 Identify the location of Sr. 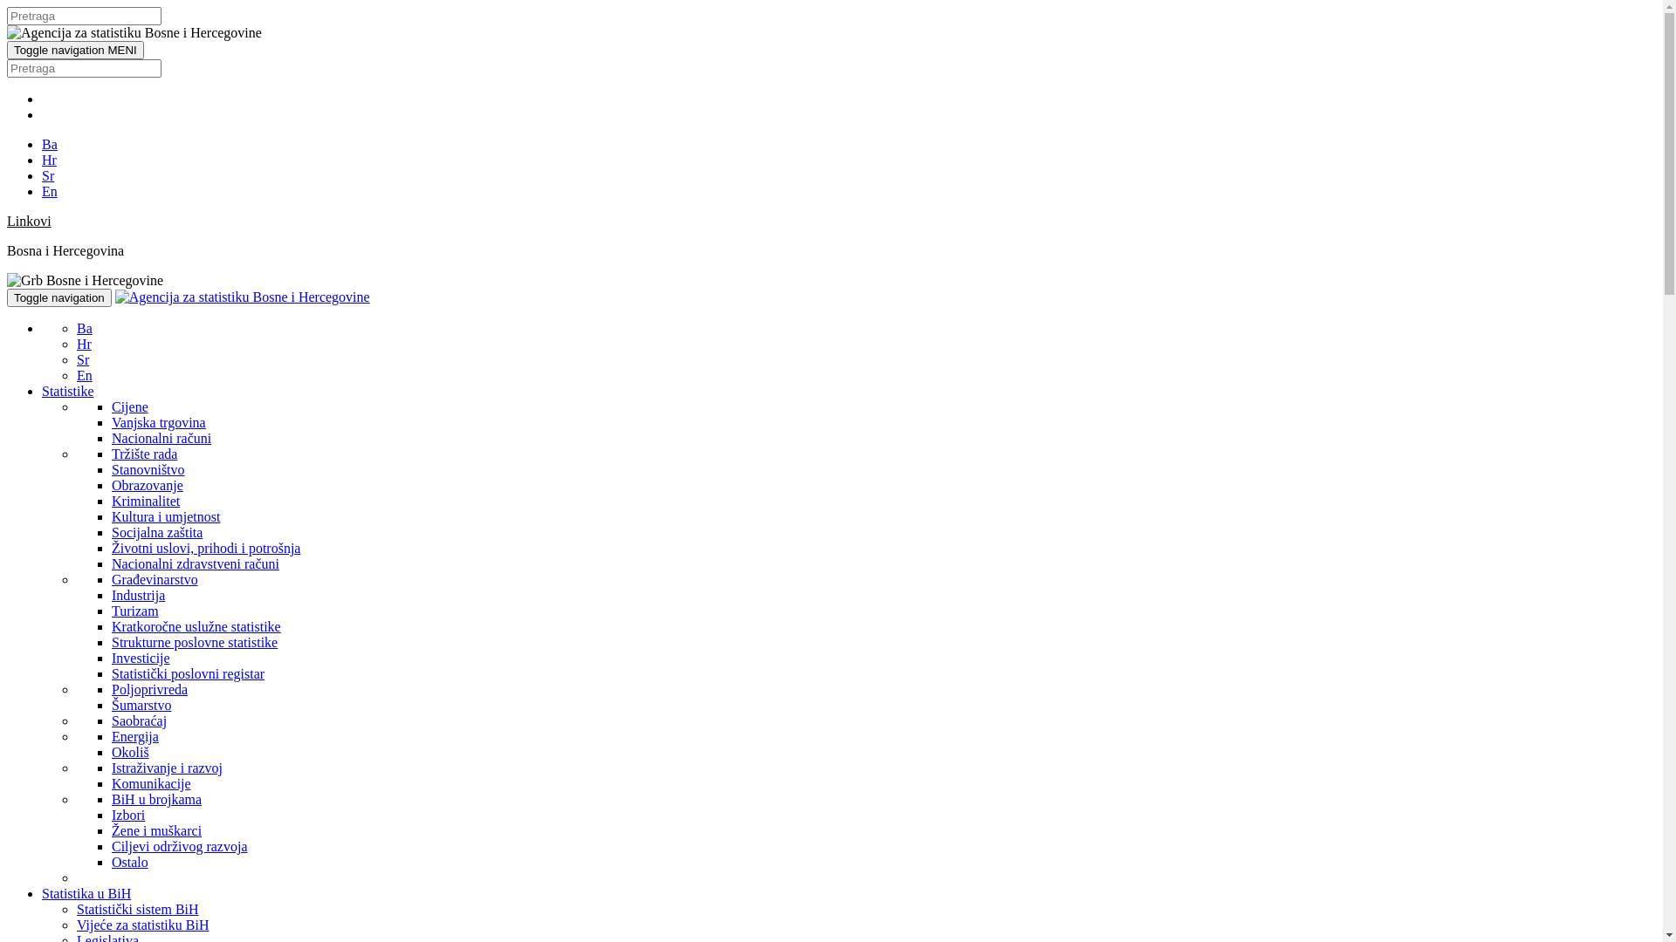
(48, 176).